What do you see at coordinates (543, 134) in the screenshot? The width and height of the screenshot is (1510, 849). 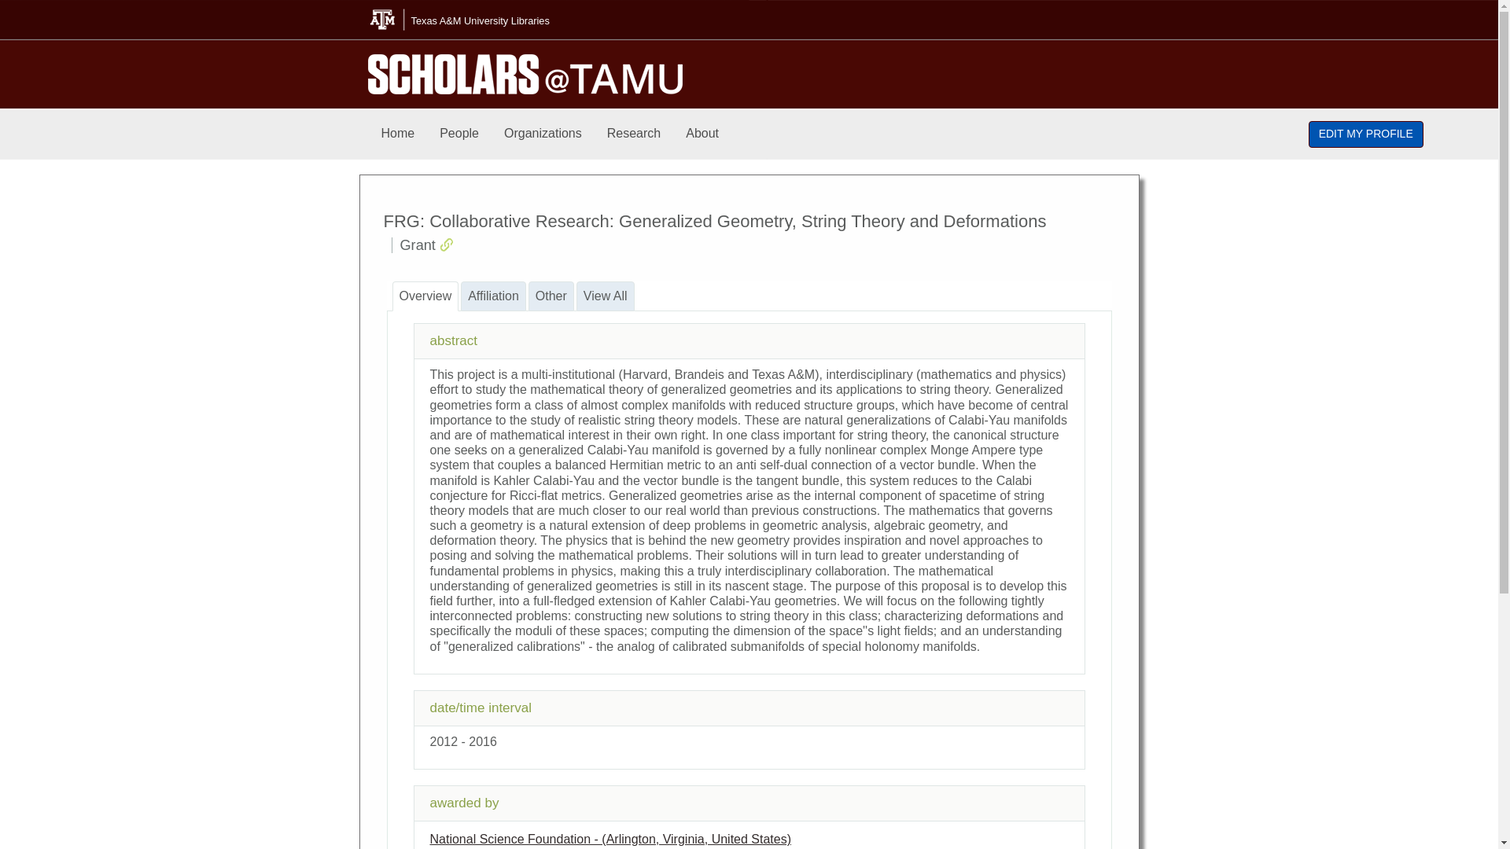 I see `Organizations menu item` at bounding box center [543, 134].